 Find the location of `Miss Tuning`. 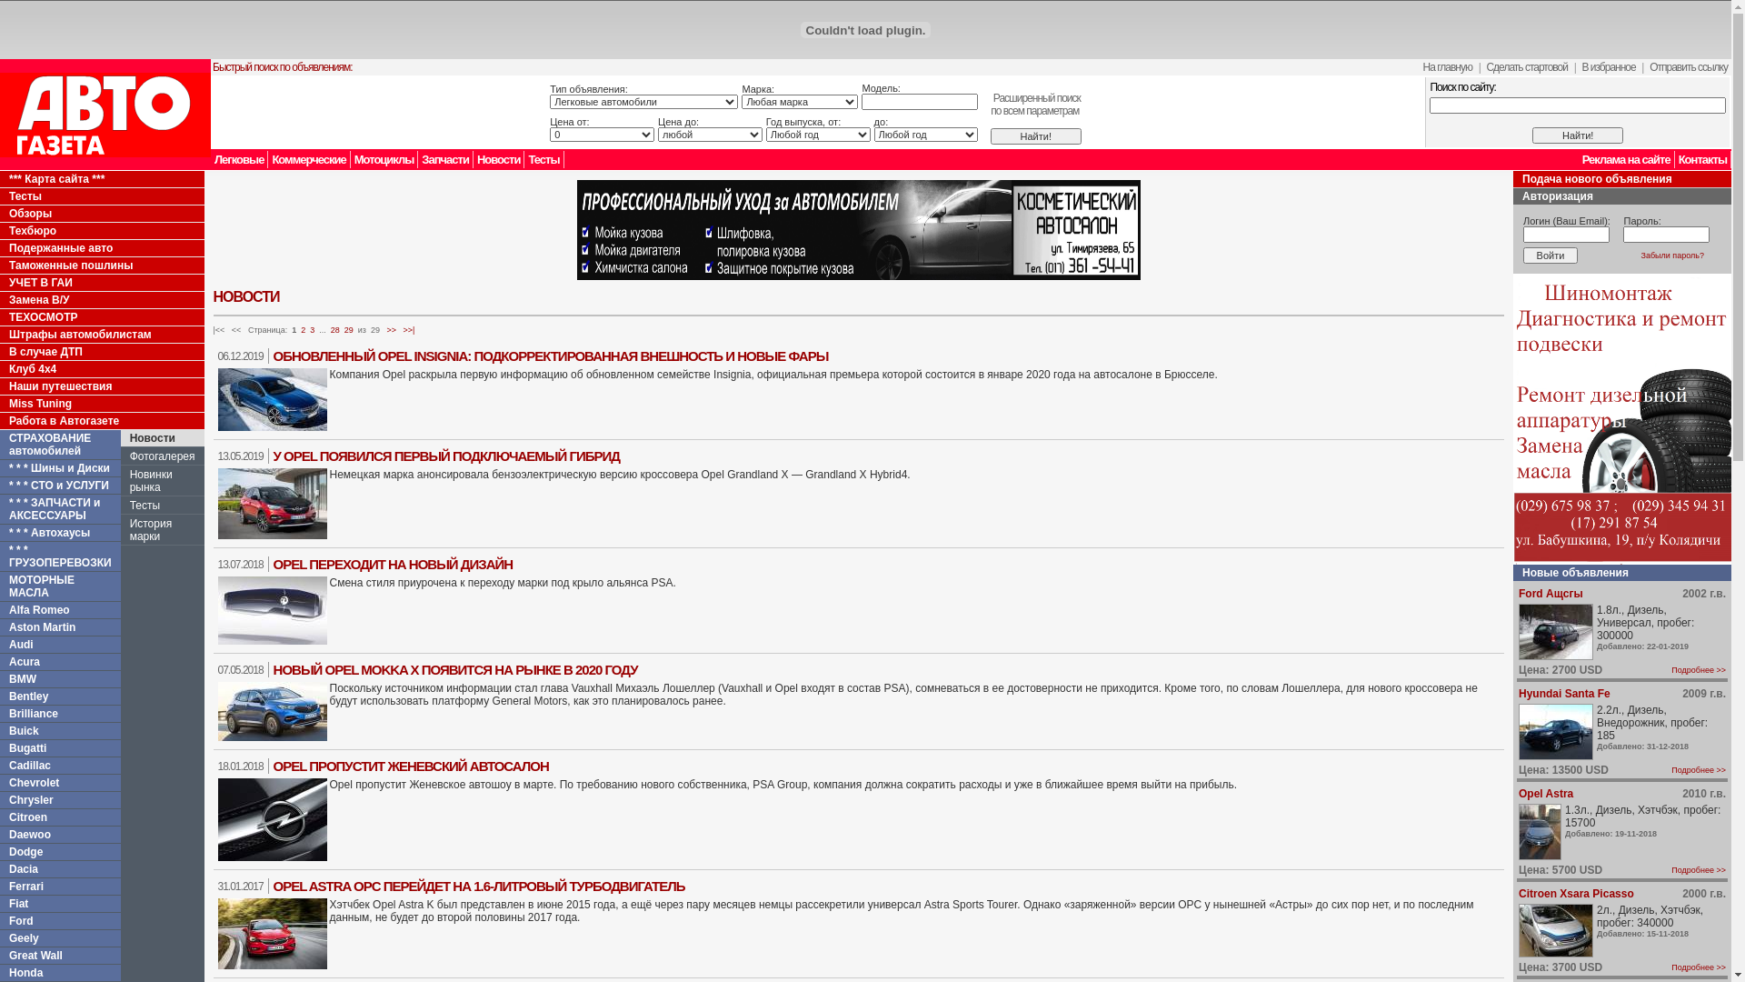

Miss Tuning is located at coordinates (40, 404).